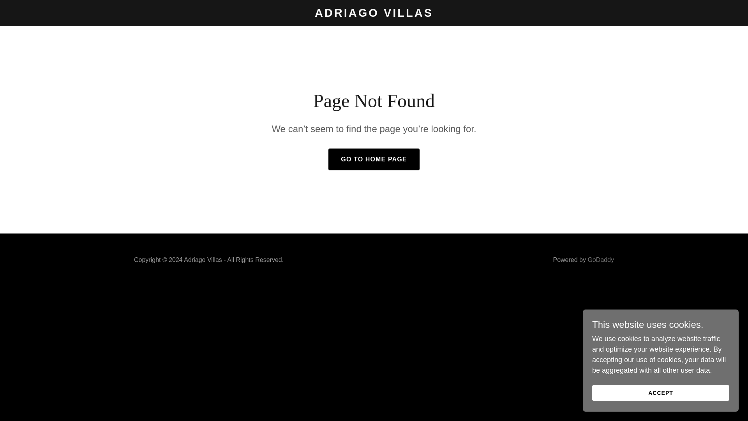  I want to click on Adriago Villas, so click(374, 14).